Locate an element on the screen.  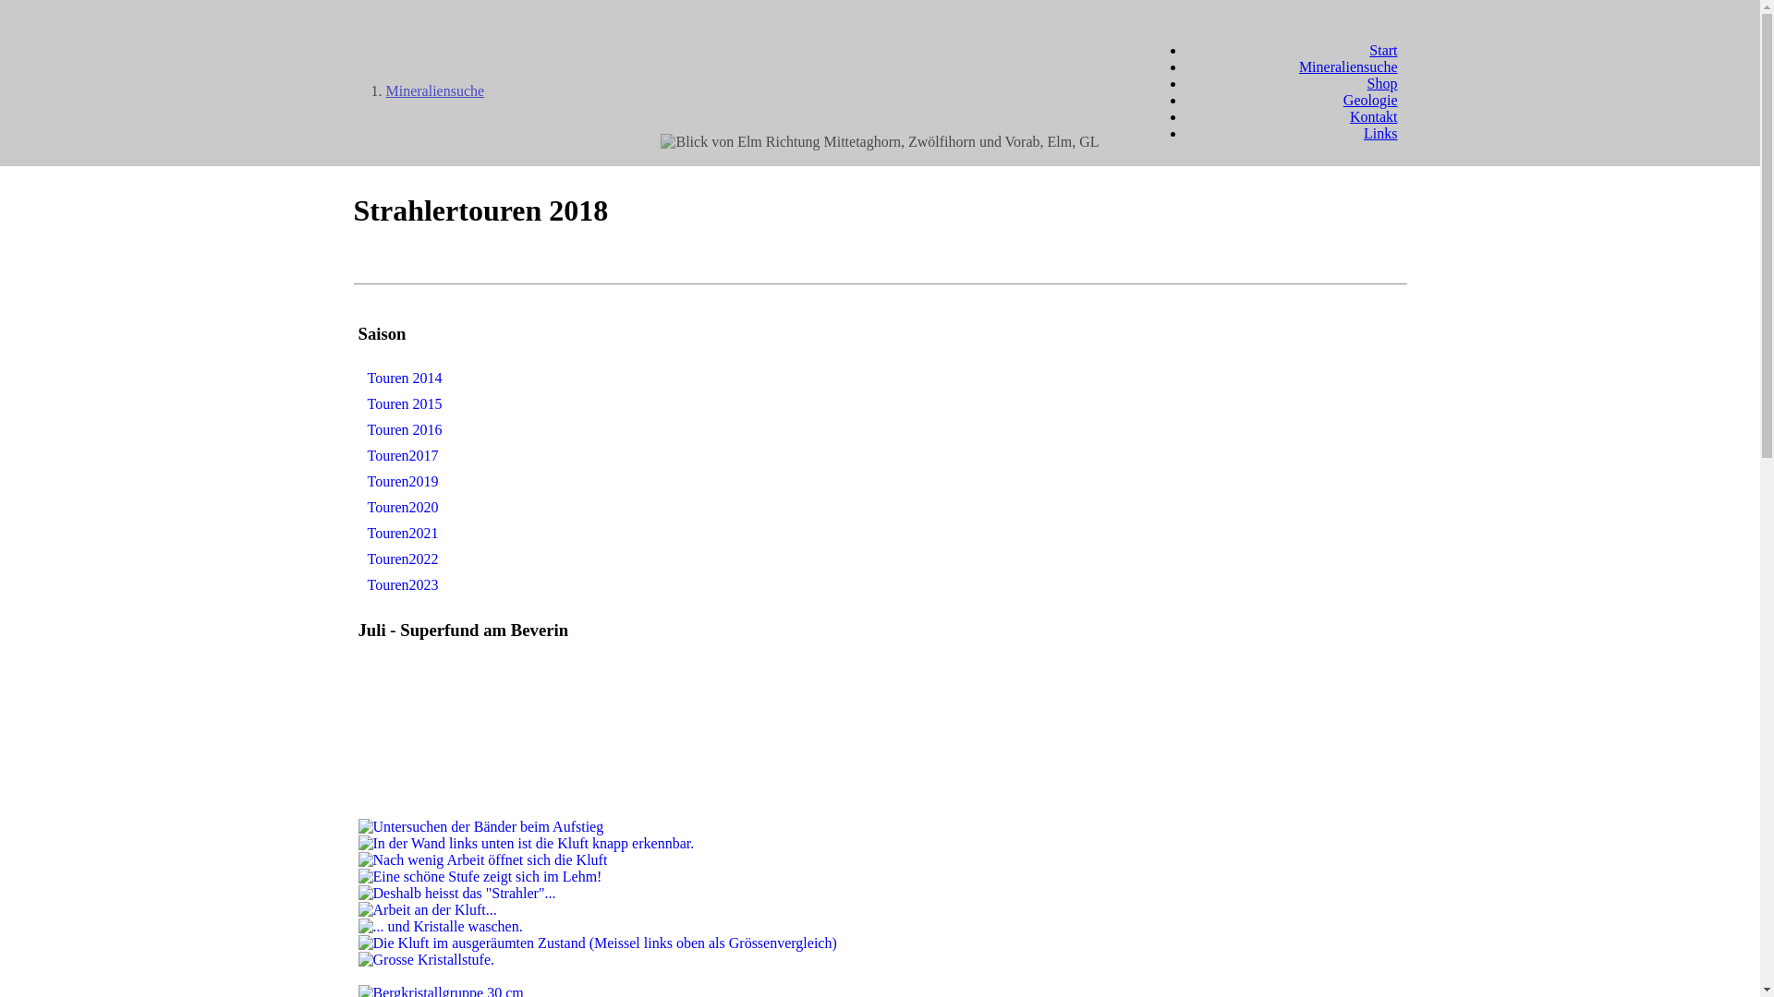
Mineraliensuche is located at coordinates (1349, 66).